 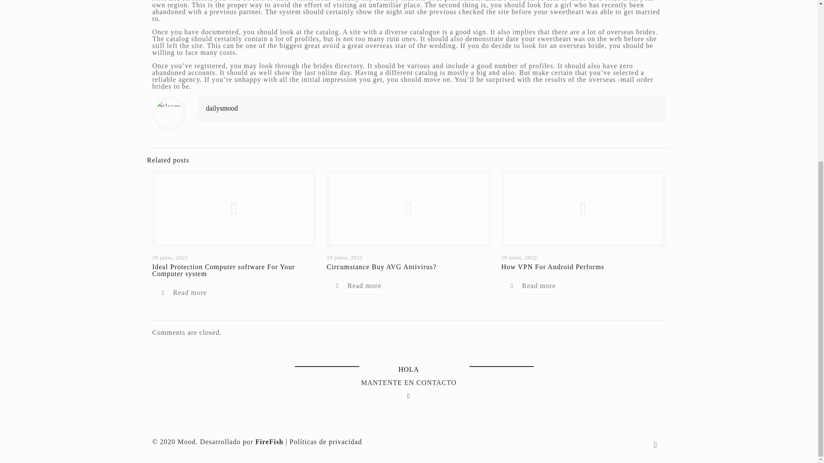 What do you see at coordinates (222, 108) in the screenshot?
I see `dailysmood` at bounding box center [222, 108].